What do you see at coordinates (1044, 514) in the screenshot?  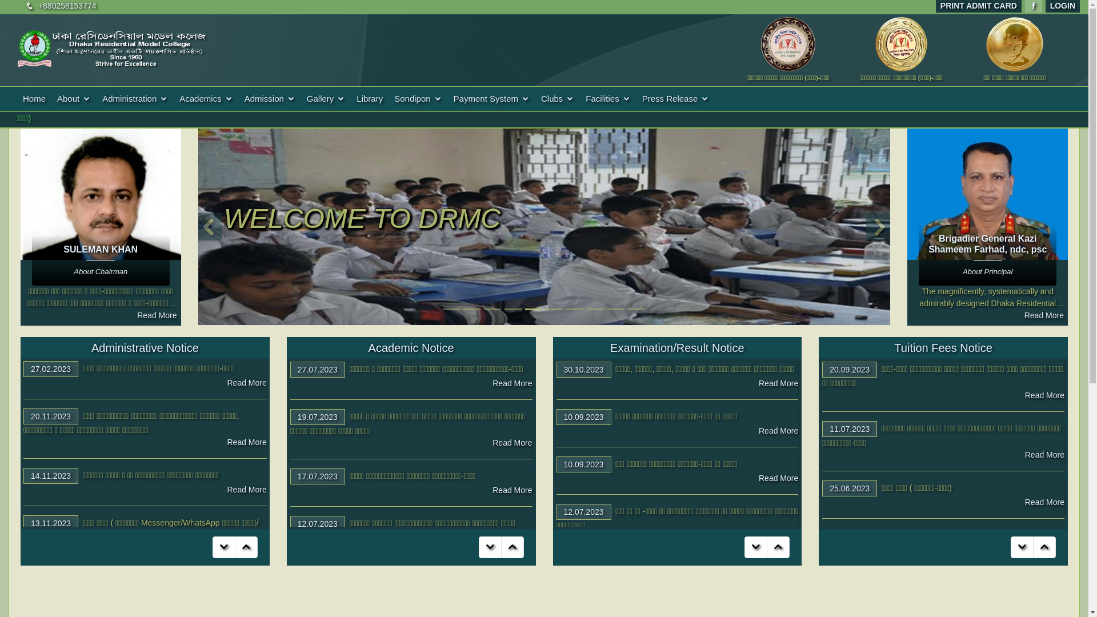 I see `Read More` at bounding box center [1044, 514].